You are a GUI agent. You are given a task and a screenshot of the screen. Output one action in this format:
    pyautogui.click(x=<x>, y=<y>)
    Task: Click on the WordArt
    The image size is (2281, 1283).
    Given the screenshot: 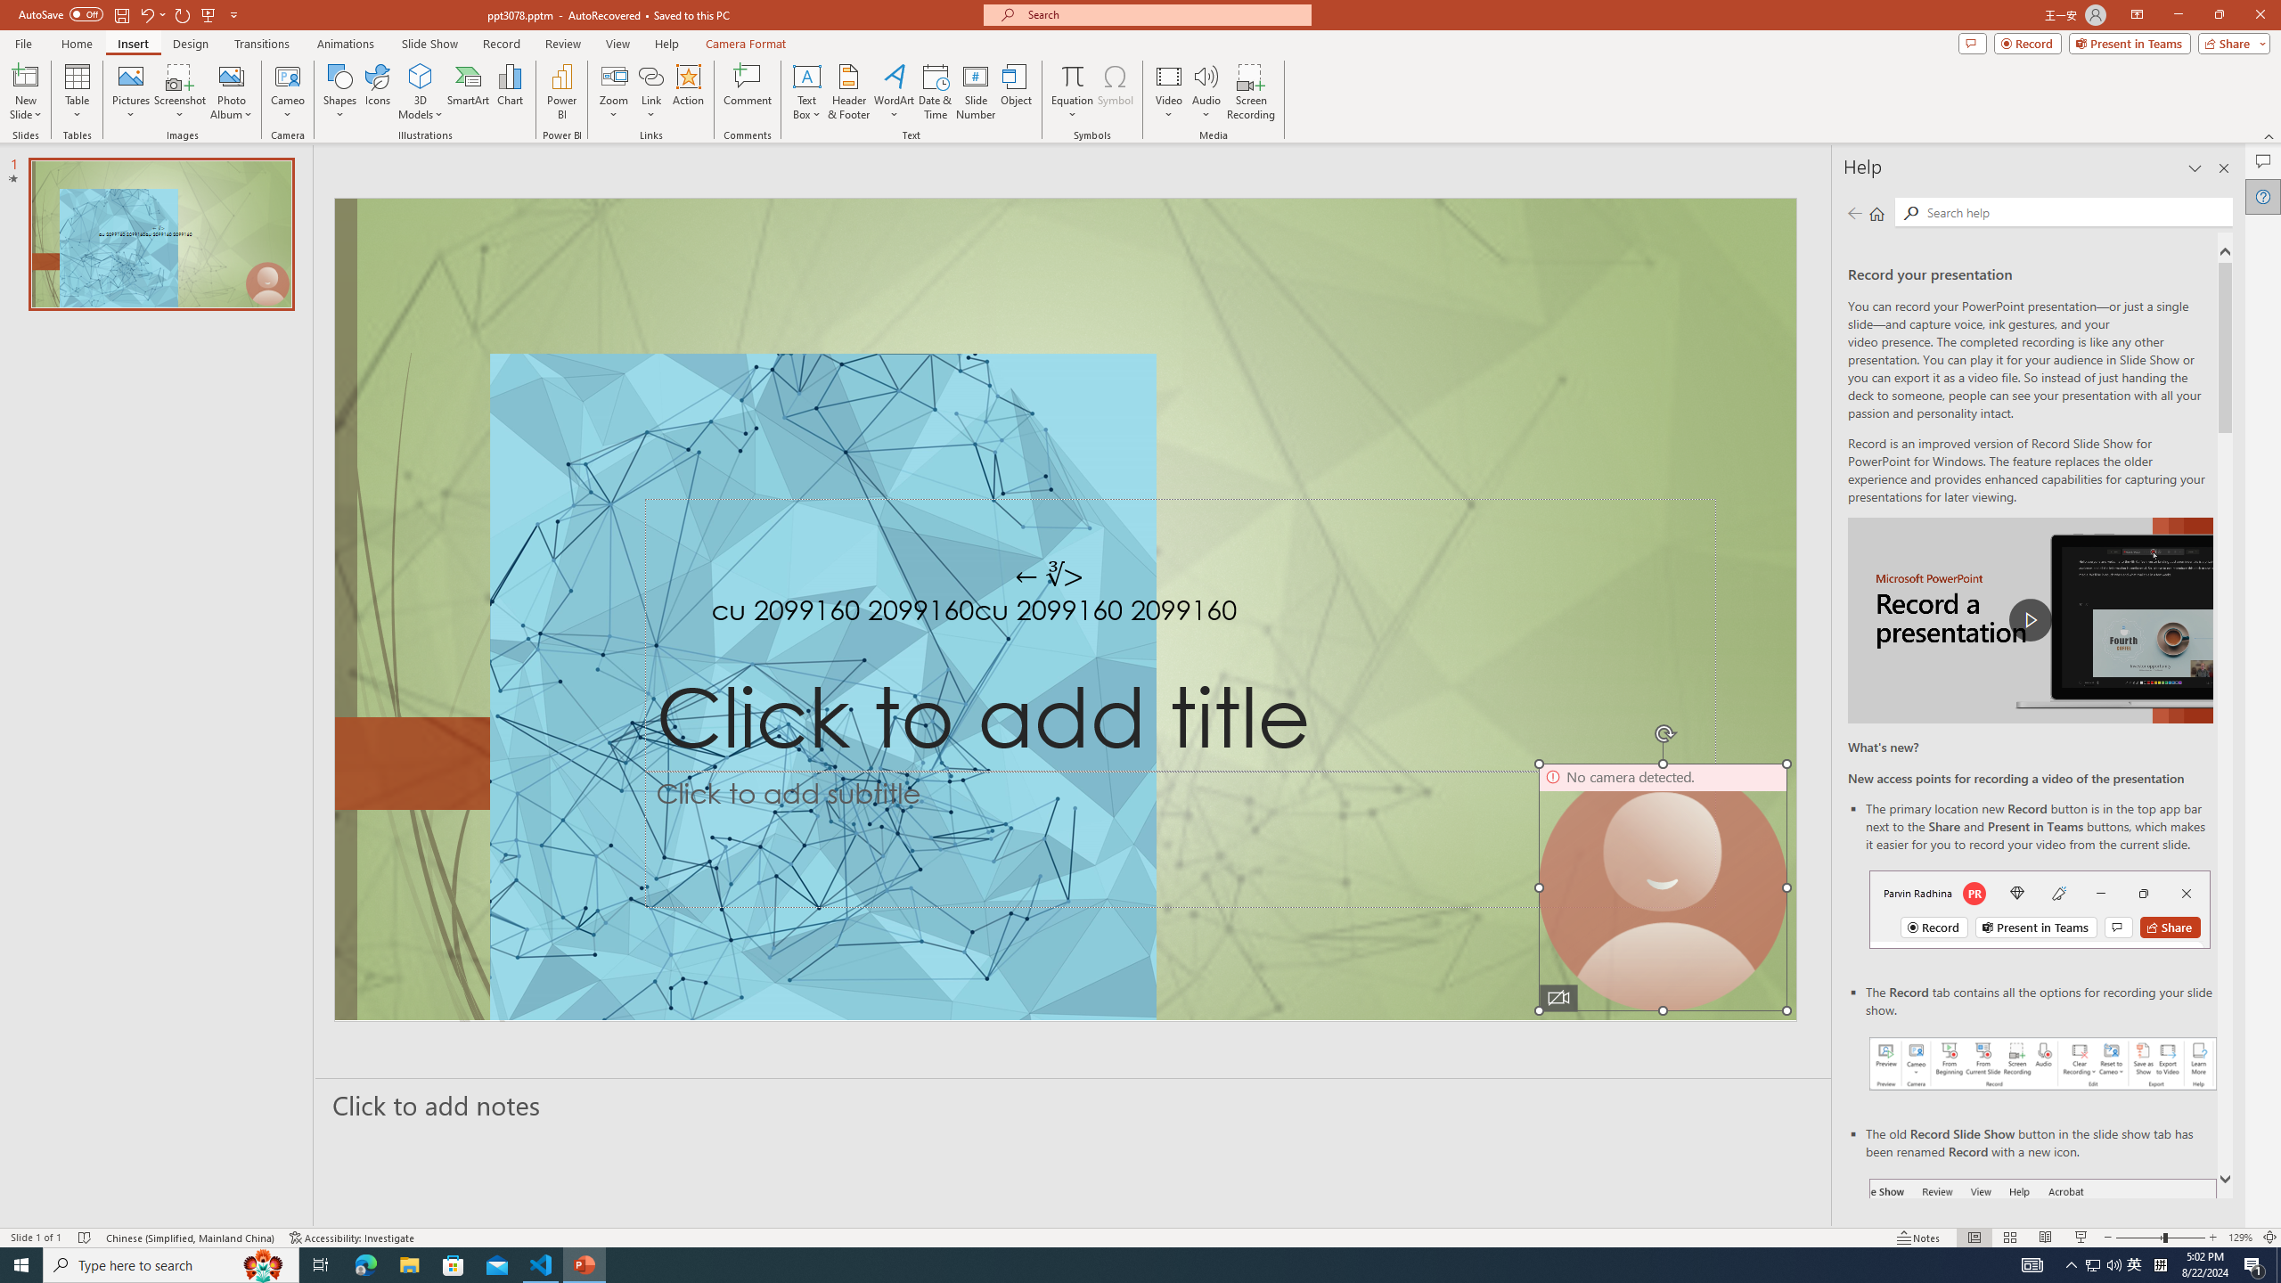 What is the action you would take?
    pyautogui.click(x=894, y=92)
    